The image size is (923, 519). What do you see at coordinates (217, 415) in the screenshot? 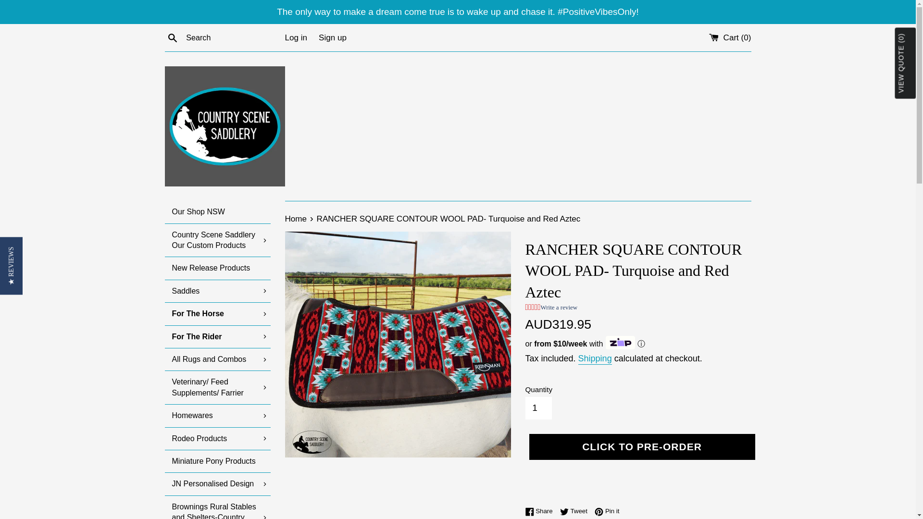
I see `Homewares` at bounding box center [217, 415].